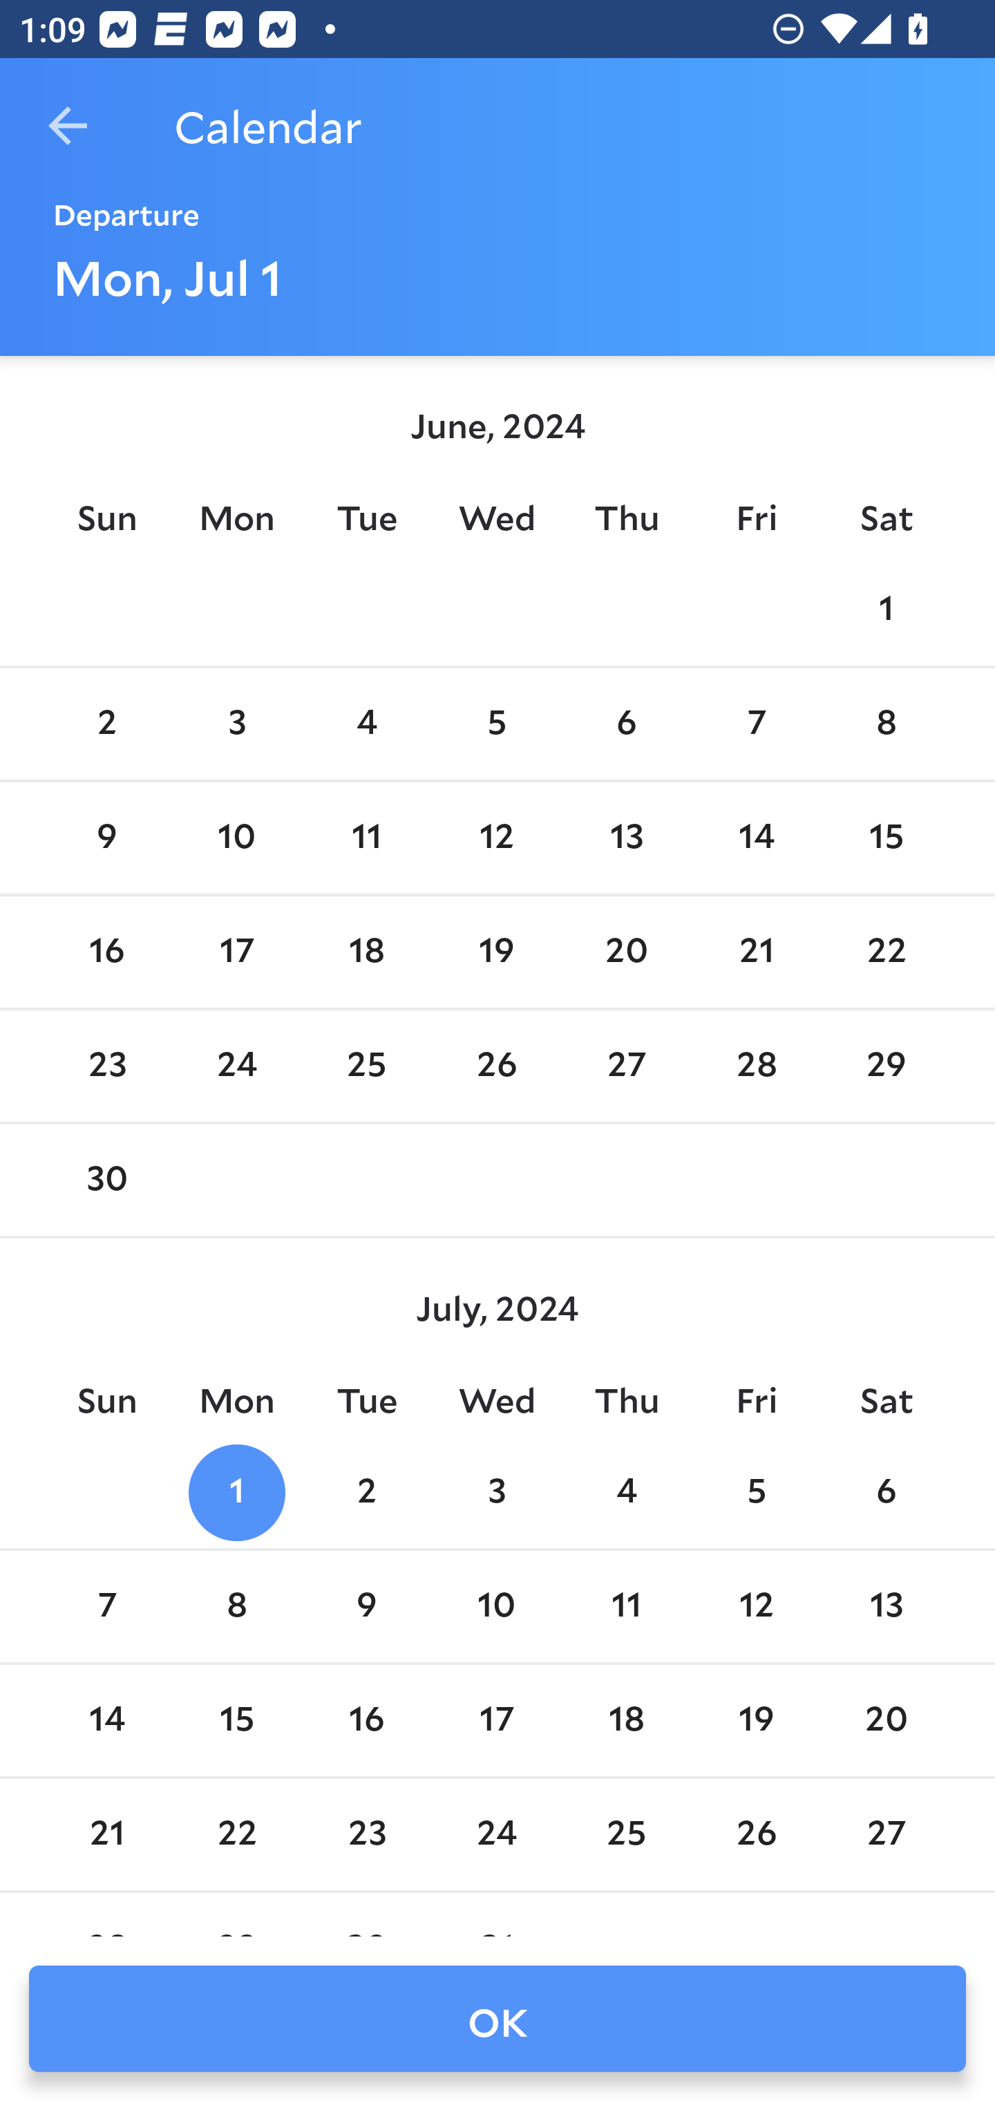  Describe the element at coordinates (497, 1067) in the screenshot. I see `26` at that location.